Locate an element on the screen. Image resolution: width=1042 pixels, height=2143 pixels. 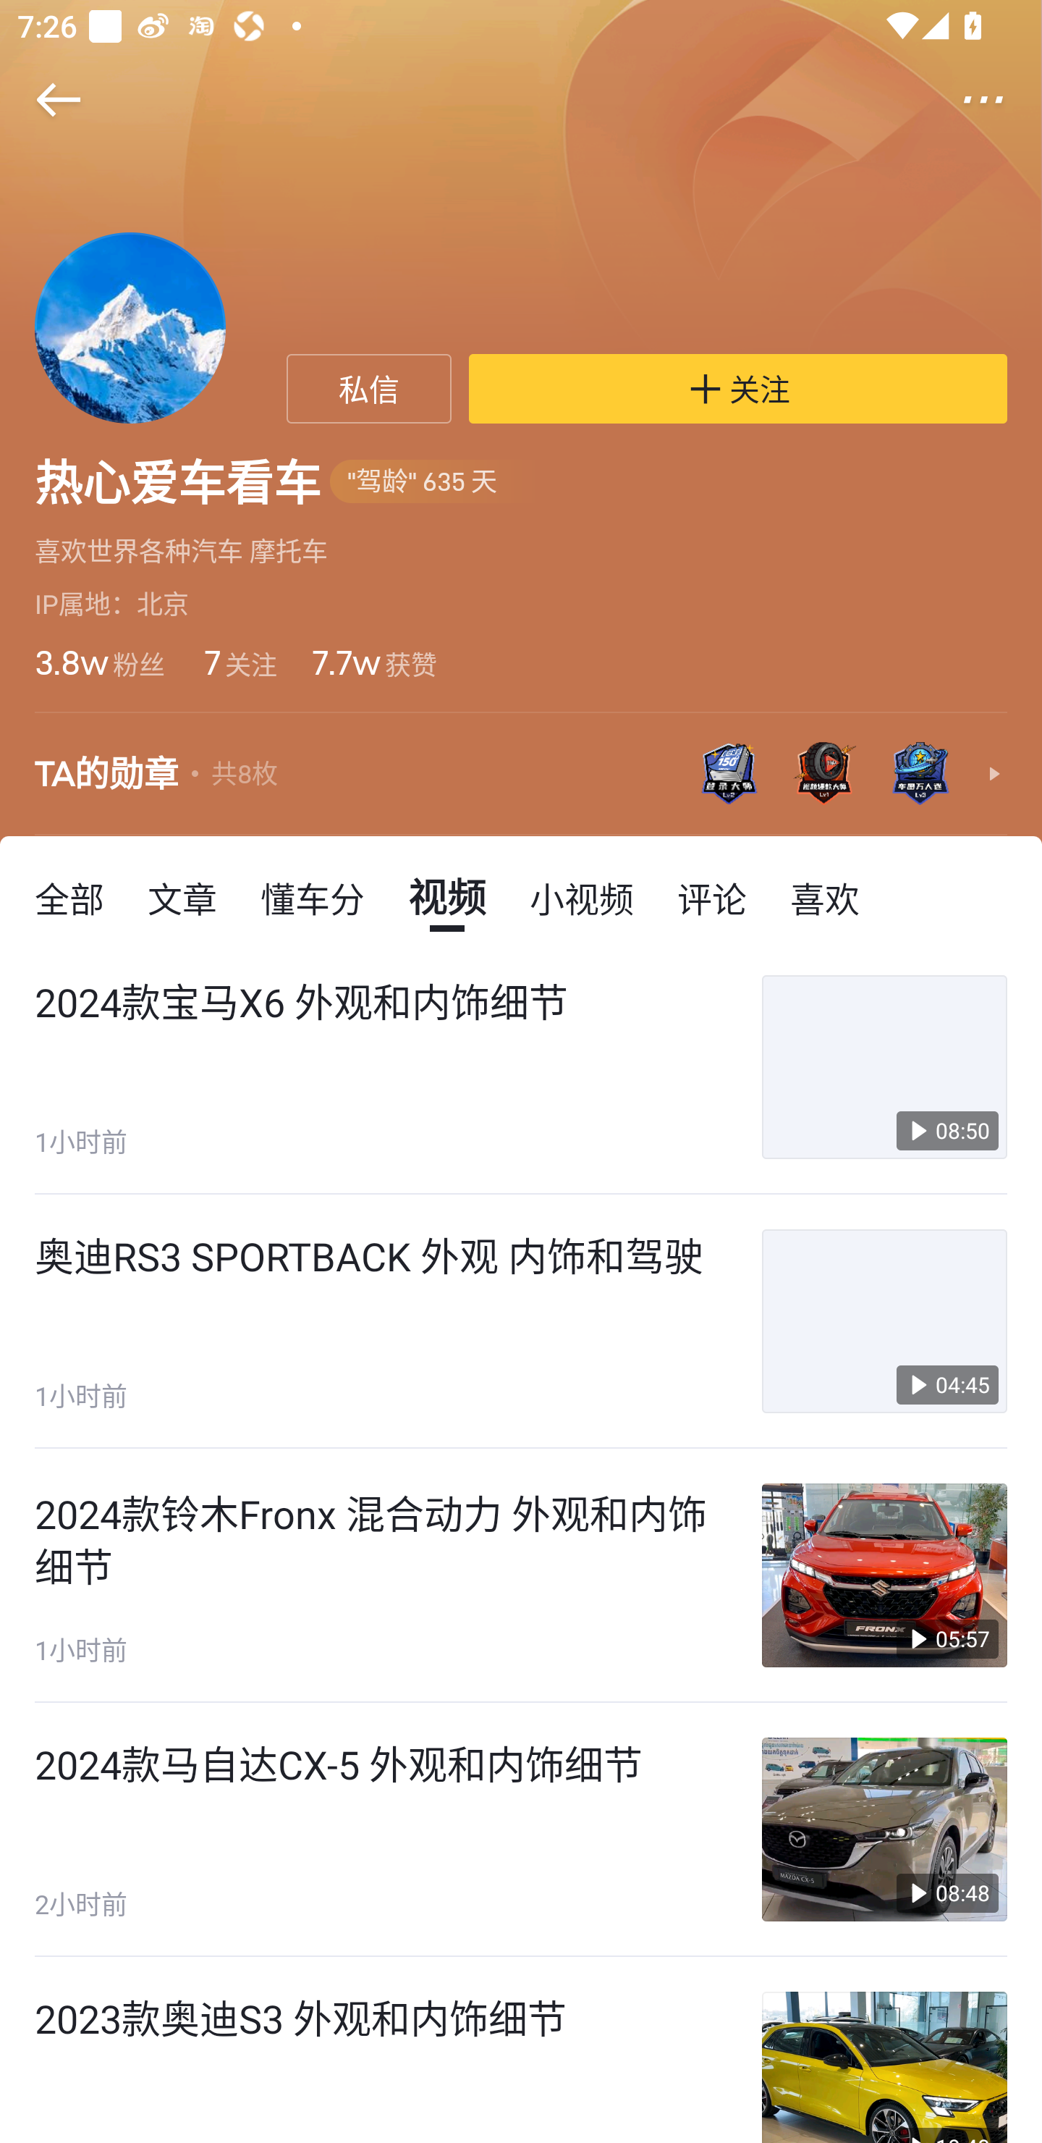
全部 is located at coordinates (69, 896).